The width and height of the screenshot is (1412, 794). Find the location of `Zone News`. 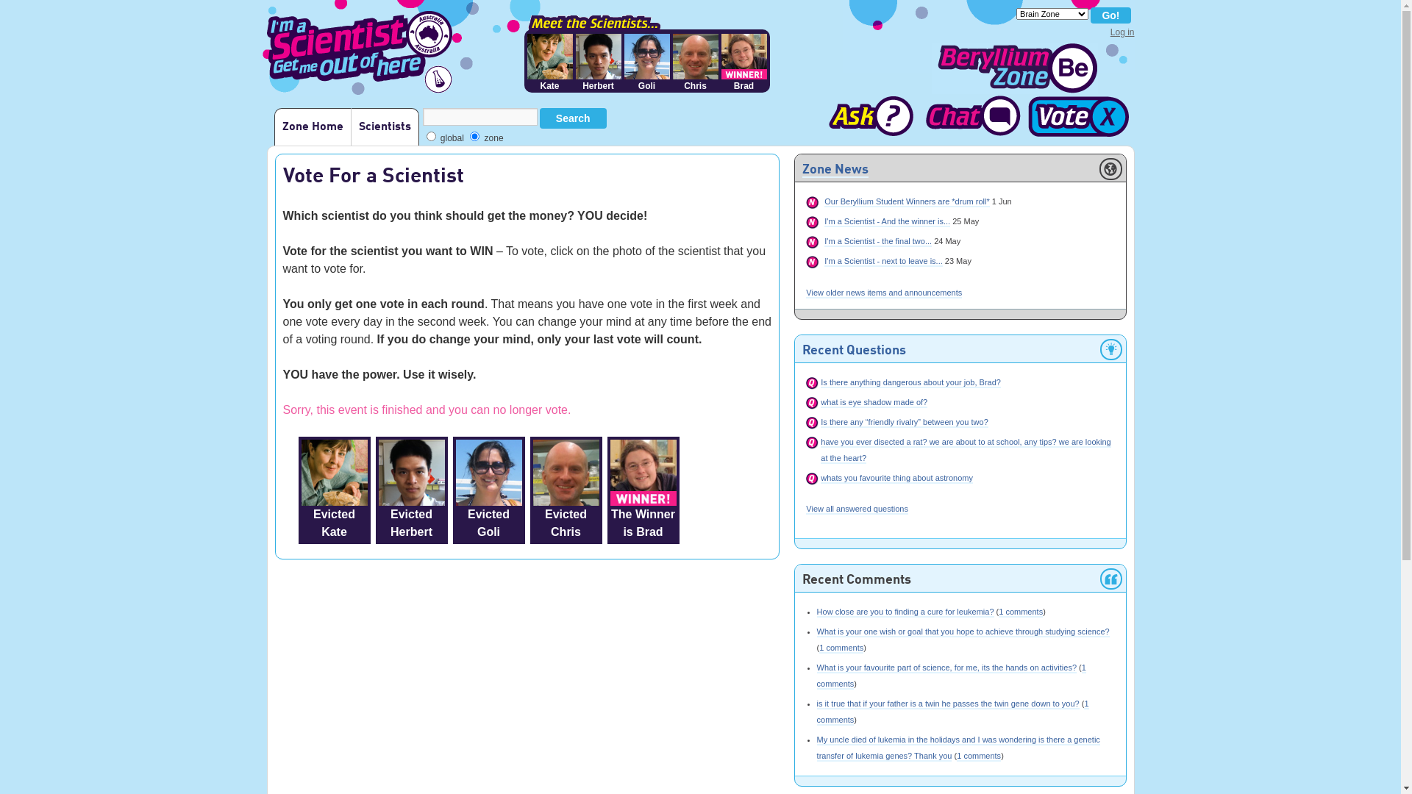

Zone News is located at coordinates (835, 171).